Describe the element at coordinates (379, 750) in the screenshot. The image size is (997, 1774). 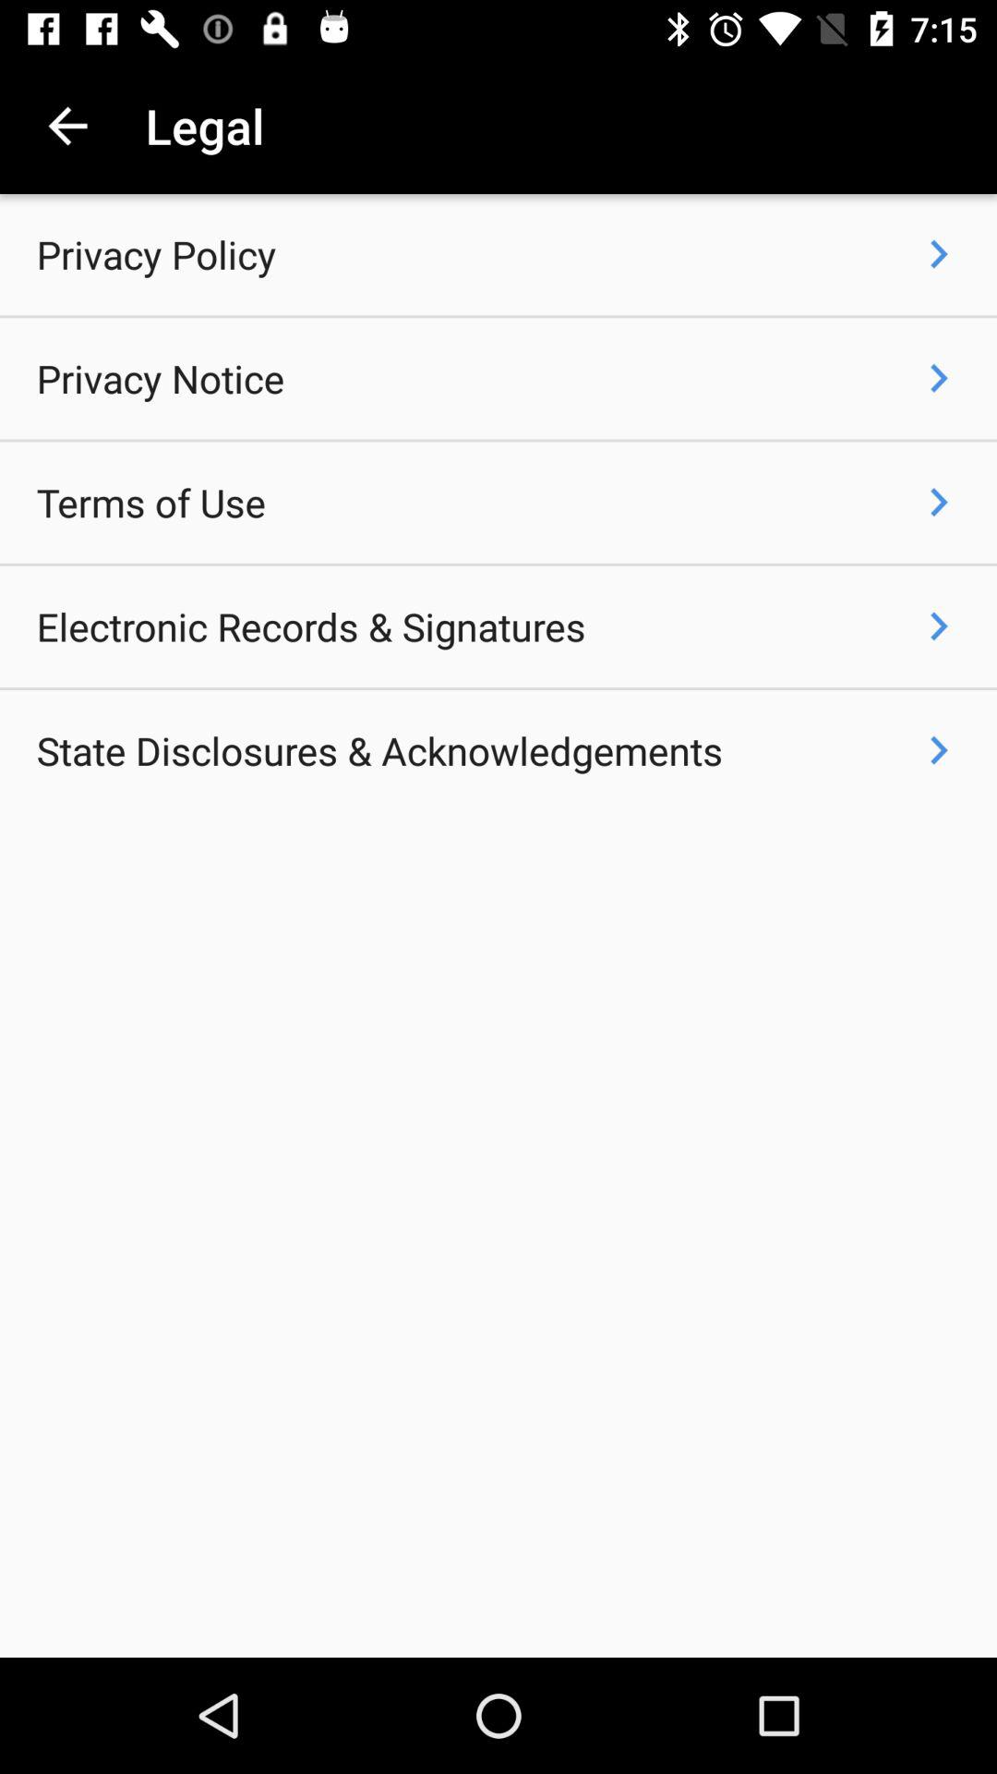
I see `tap item below electronic records & signatures item` at that location.